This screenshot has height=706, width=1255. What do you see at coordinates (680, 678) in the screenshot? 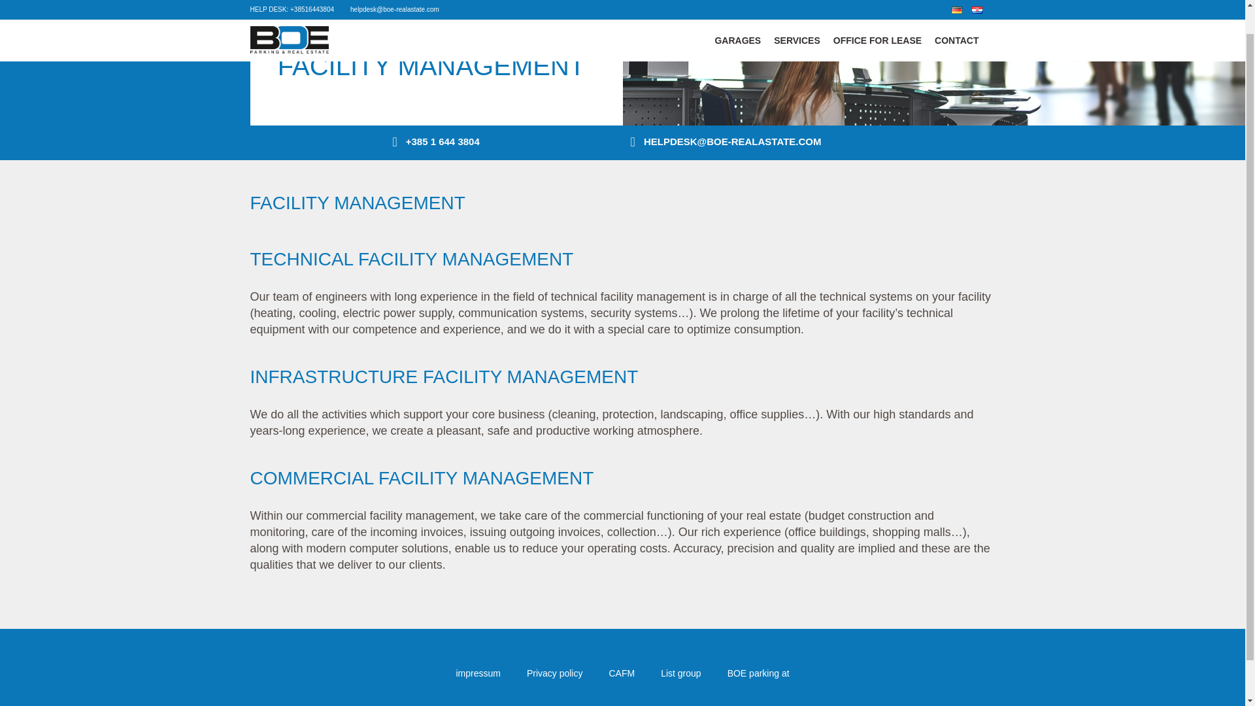
I see `List group` at bounding box center [680, 678].